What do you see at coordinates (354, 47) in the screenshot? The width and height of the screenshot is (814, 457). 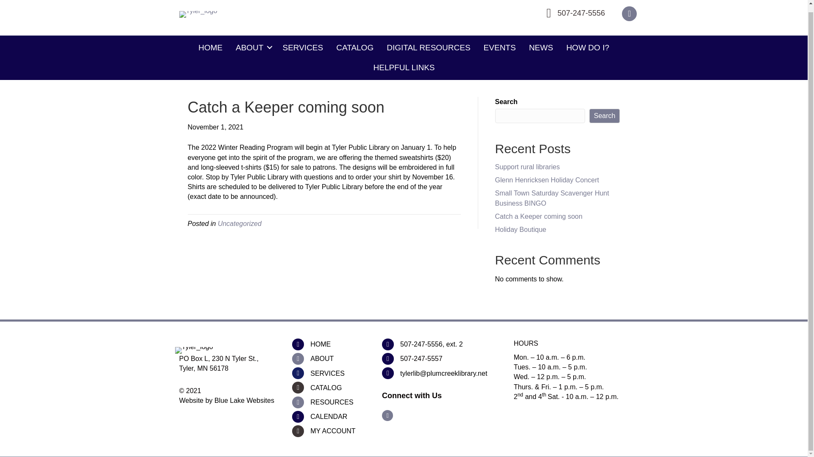 I see `CATALOG` at bounding box center [354, 47].